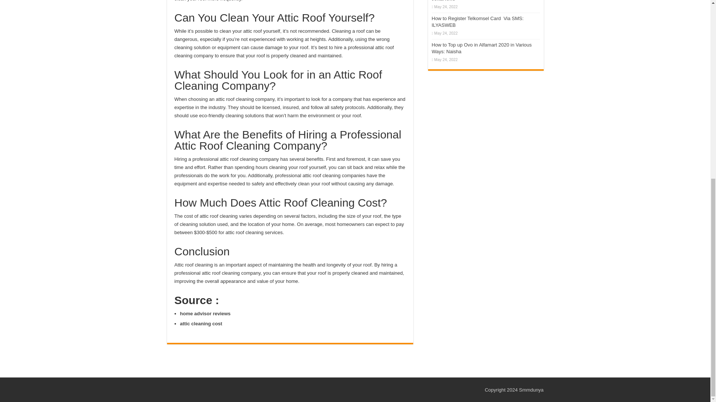 The height and width of the screenshot is (402, 716). What do you see at coordinates (205, 313) in the screenshot?
I see `home advisor reviews` at bounding box center [205, 313].